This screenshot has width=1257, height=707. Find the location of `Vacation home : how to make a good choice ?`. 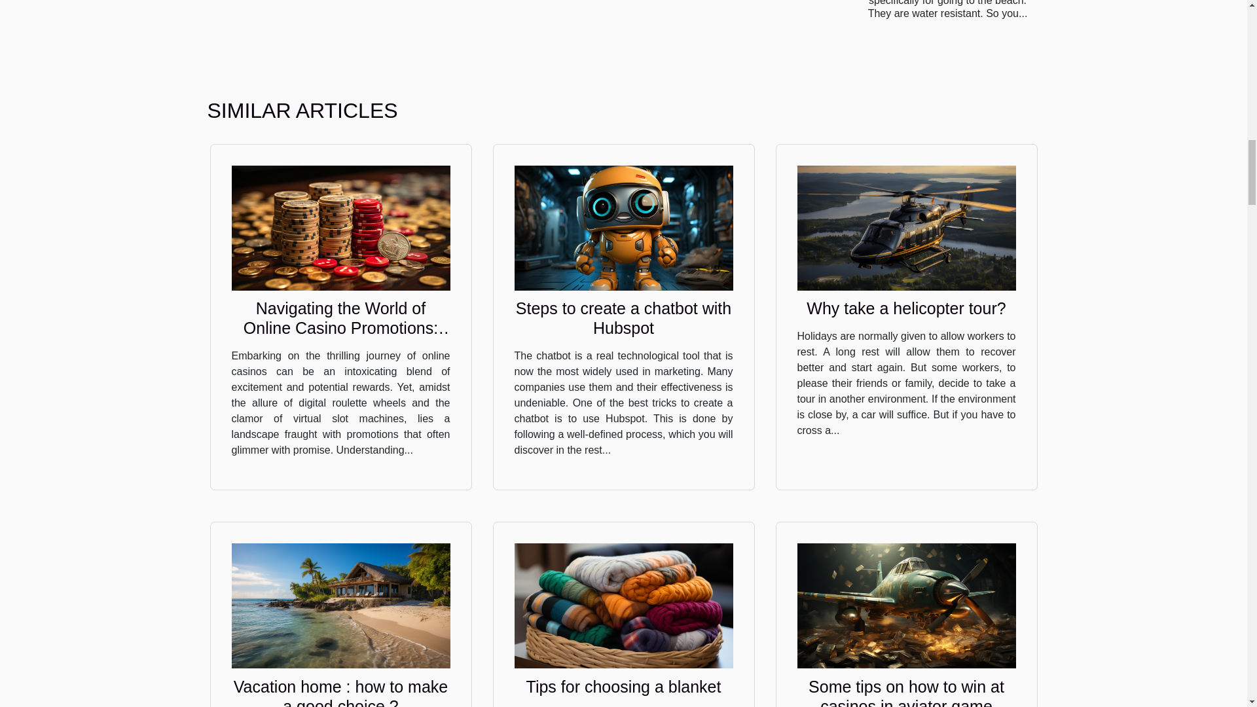

Vacation home : how to make a good choice ? is located at coordinates (340, 605).